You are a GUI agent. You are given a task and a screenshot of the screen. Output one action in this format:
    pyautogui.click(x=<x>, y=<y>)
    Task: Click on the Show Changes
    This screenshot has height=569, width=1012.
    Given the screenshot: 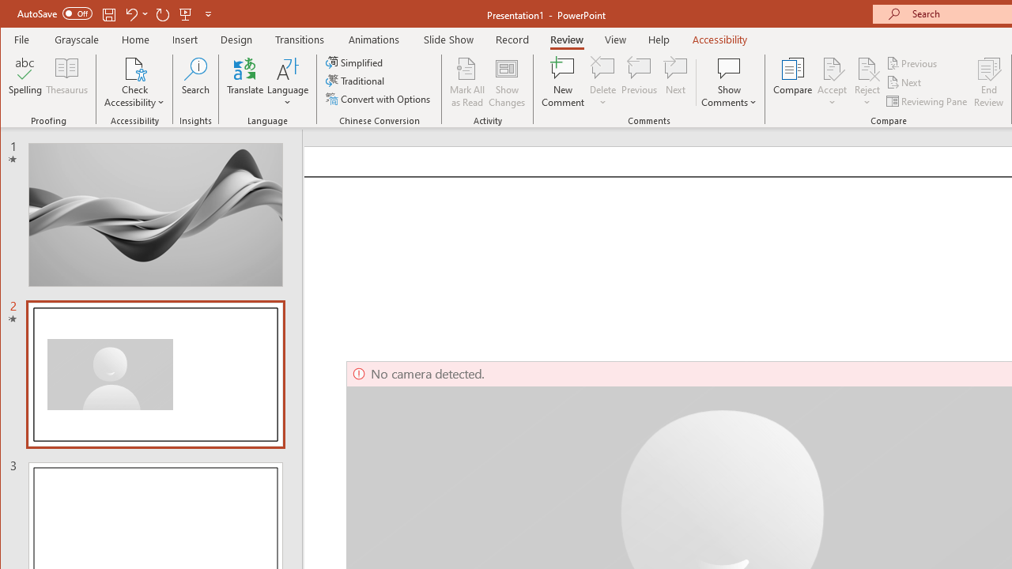 What is the action you would take?
    pyautogui.click(x=506, y=82)
    